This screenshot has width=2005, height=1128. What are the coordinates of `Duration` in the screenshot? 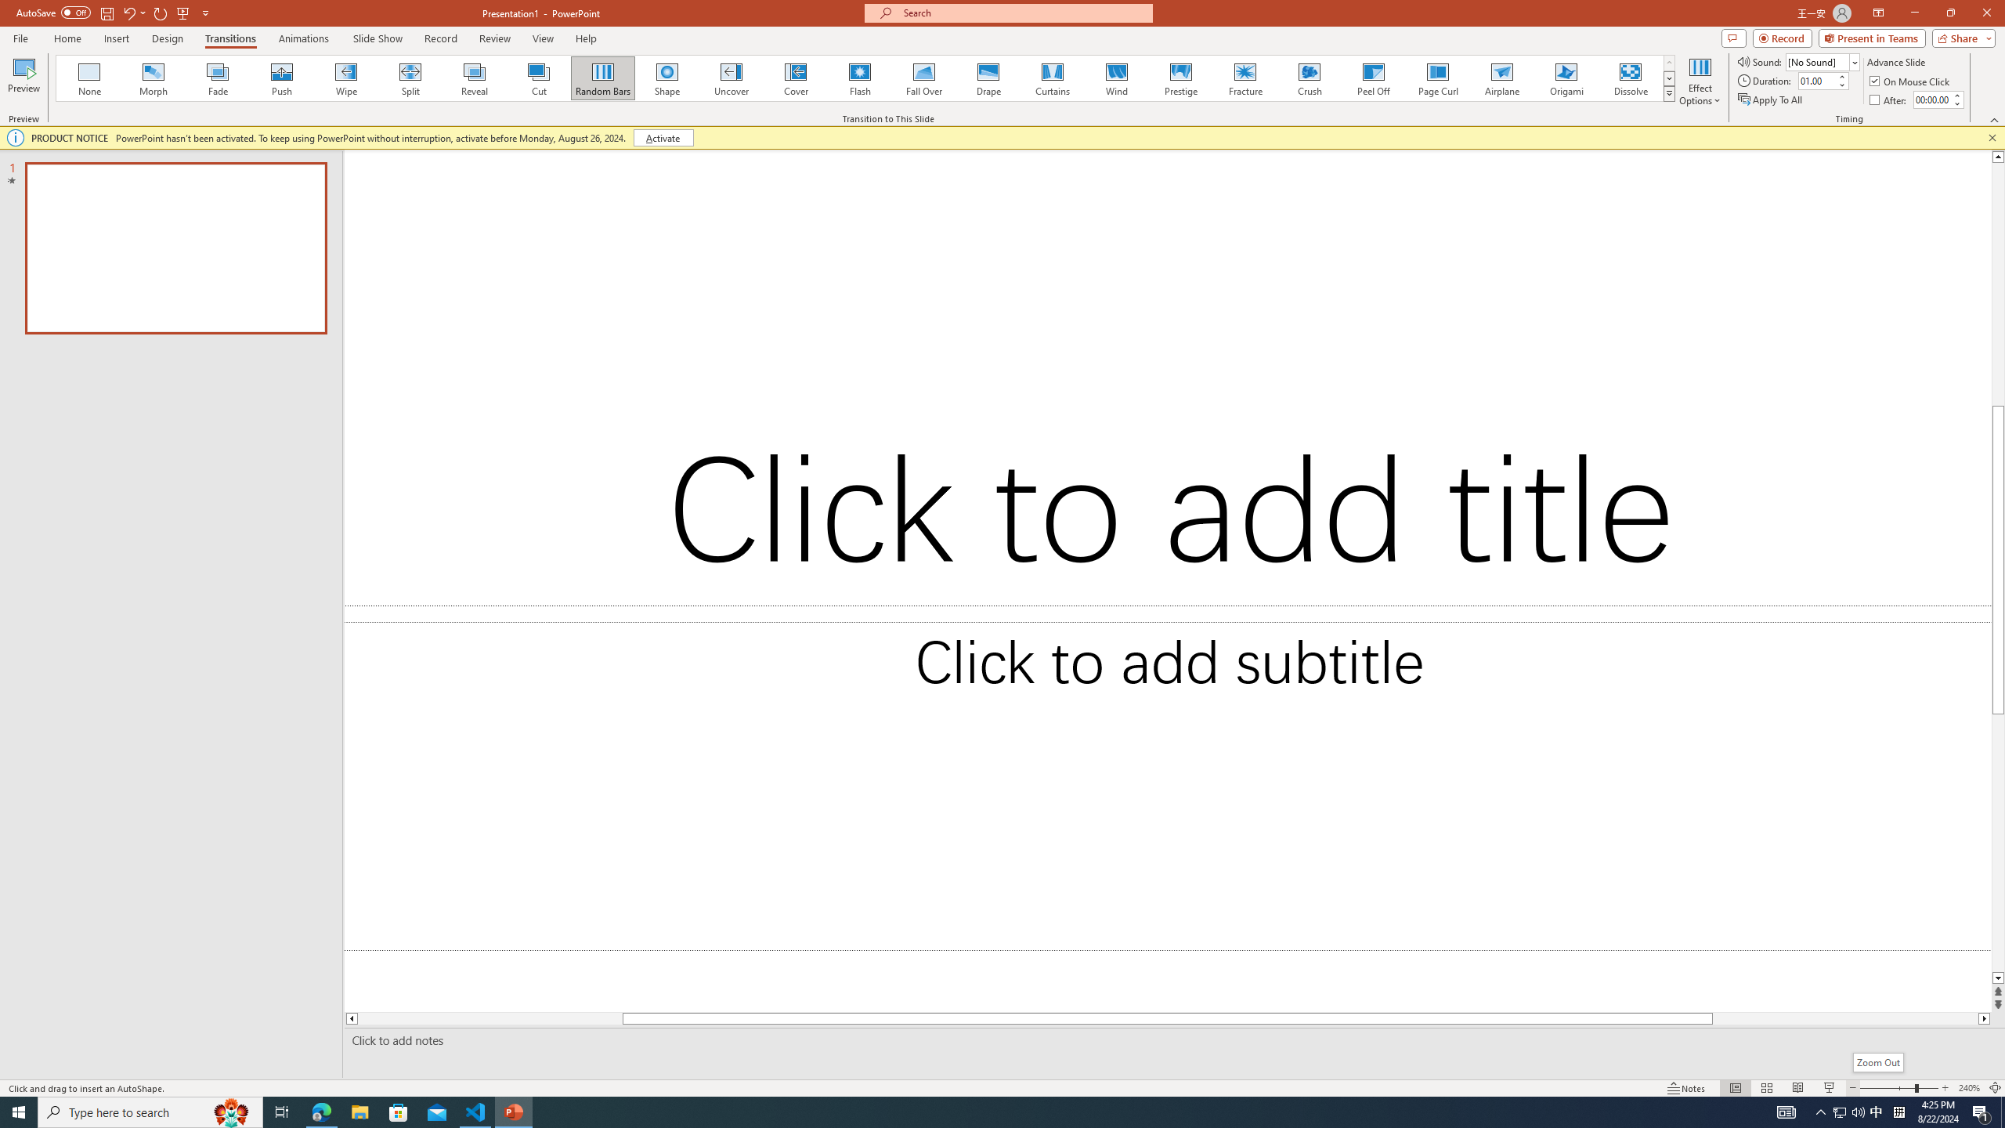 It's located at (1816, 80).